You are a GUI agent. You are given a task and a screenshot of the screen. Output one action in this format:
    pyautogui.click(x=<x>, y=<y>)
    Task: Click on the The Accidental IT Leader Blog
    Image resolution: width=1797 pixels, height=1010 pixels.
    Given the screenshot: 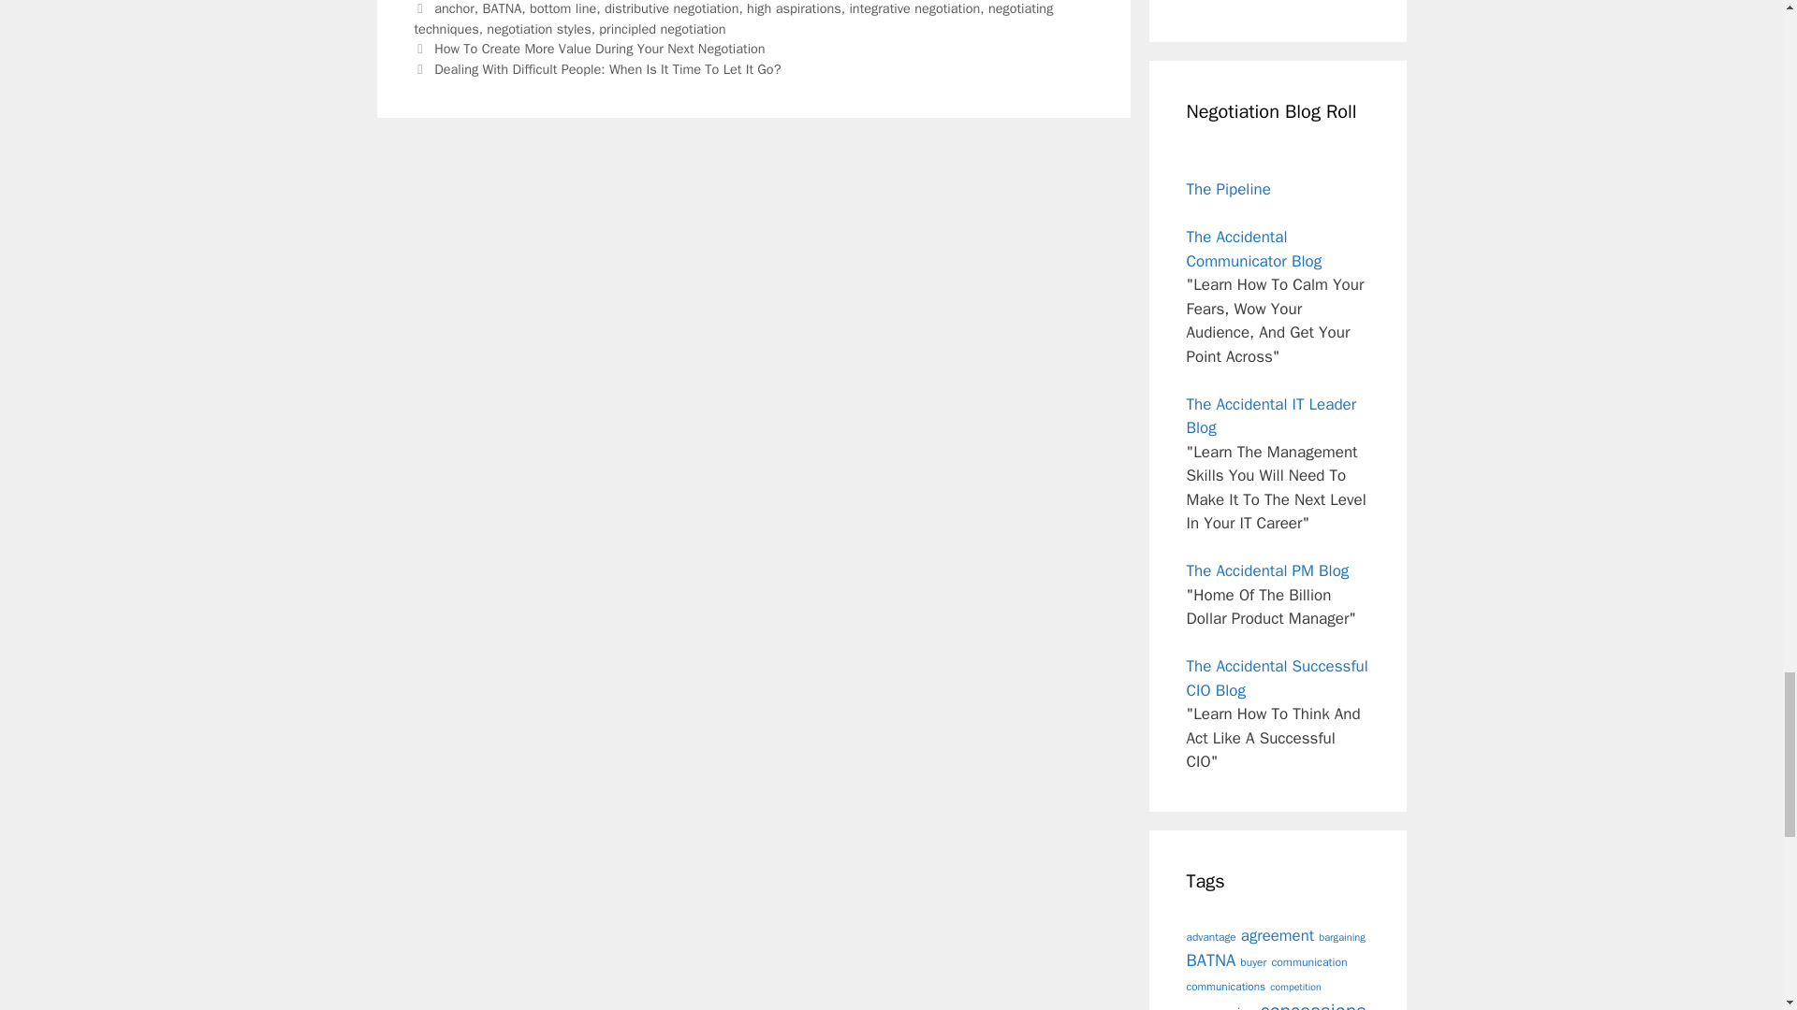 What is the action you would take?
    pyautogui.click(x=1271, y=416)
    